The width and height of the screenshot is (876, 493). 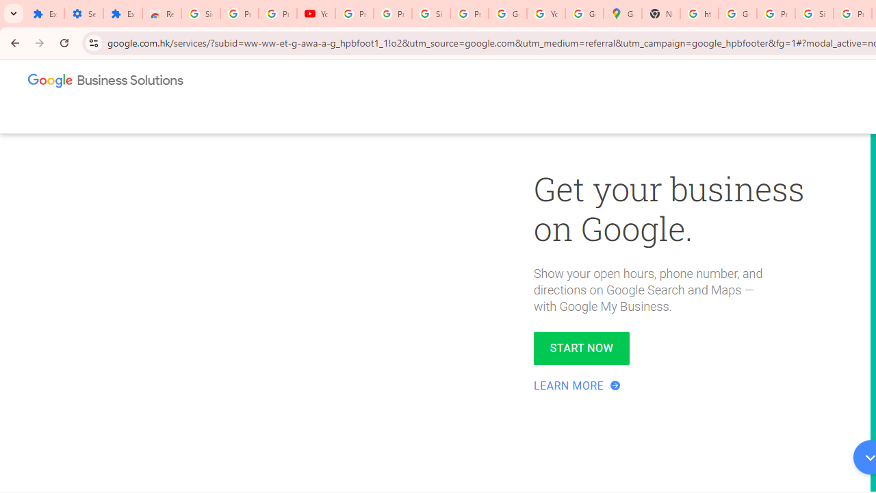 I want to click on https://scholar.google.com/, so click(x=699, y=14).